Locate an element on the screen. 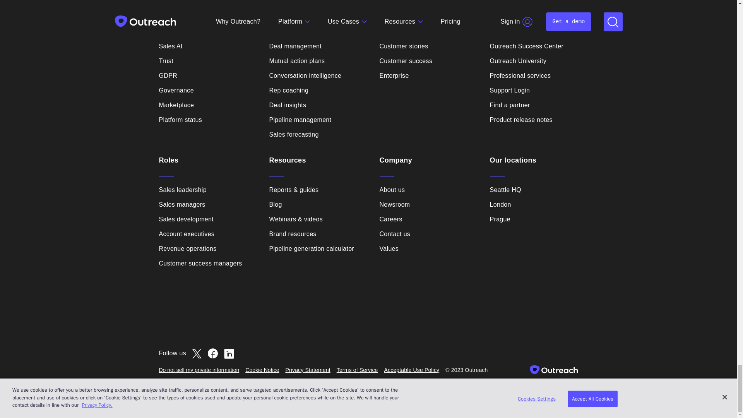  Sales AI is located at coordinates (170, 46).